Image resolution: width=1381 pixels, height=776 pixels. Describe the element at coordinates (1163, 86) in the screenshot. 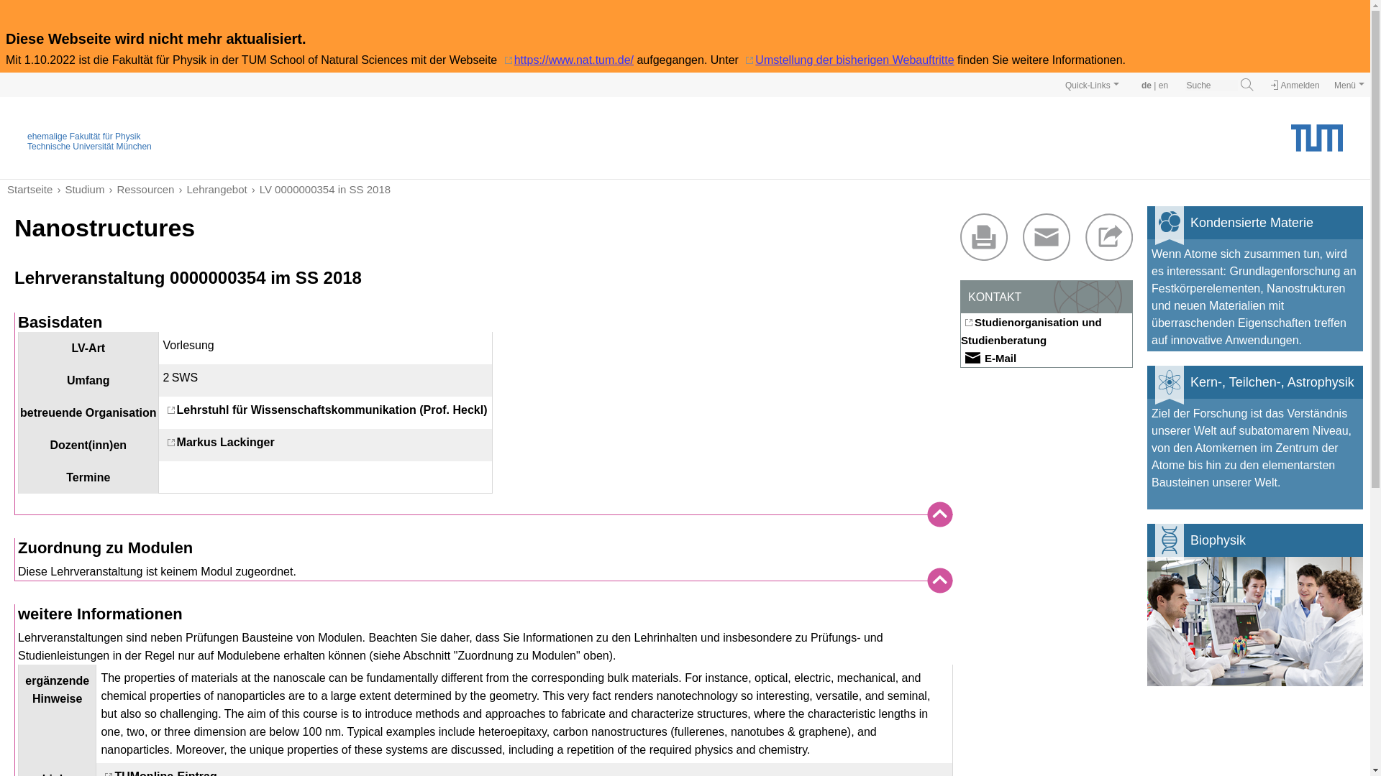

I see `switch to English site` at that location.